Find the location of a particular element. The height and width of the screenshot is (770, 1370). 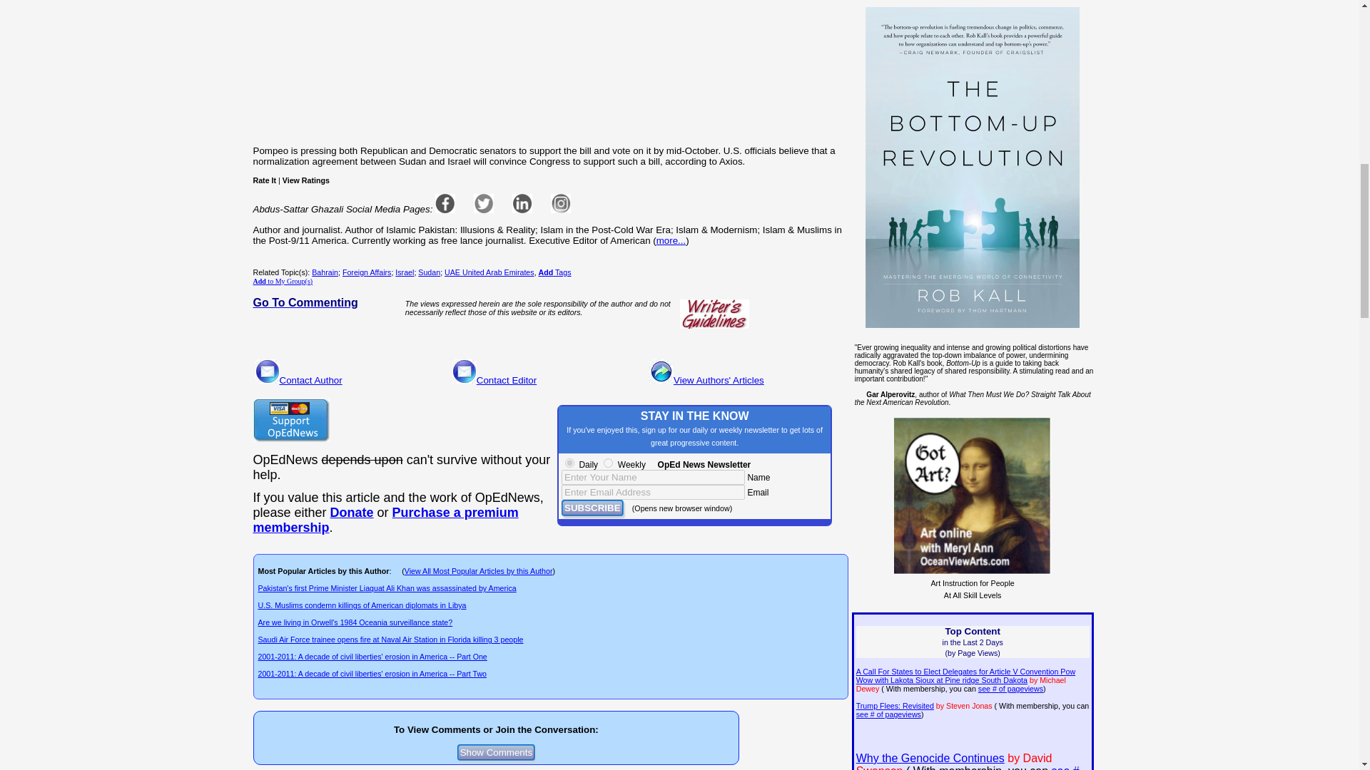

View Ratings is located at coordinates (305, 180).